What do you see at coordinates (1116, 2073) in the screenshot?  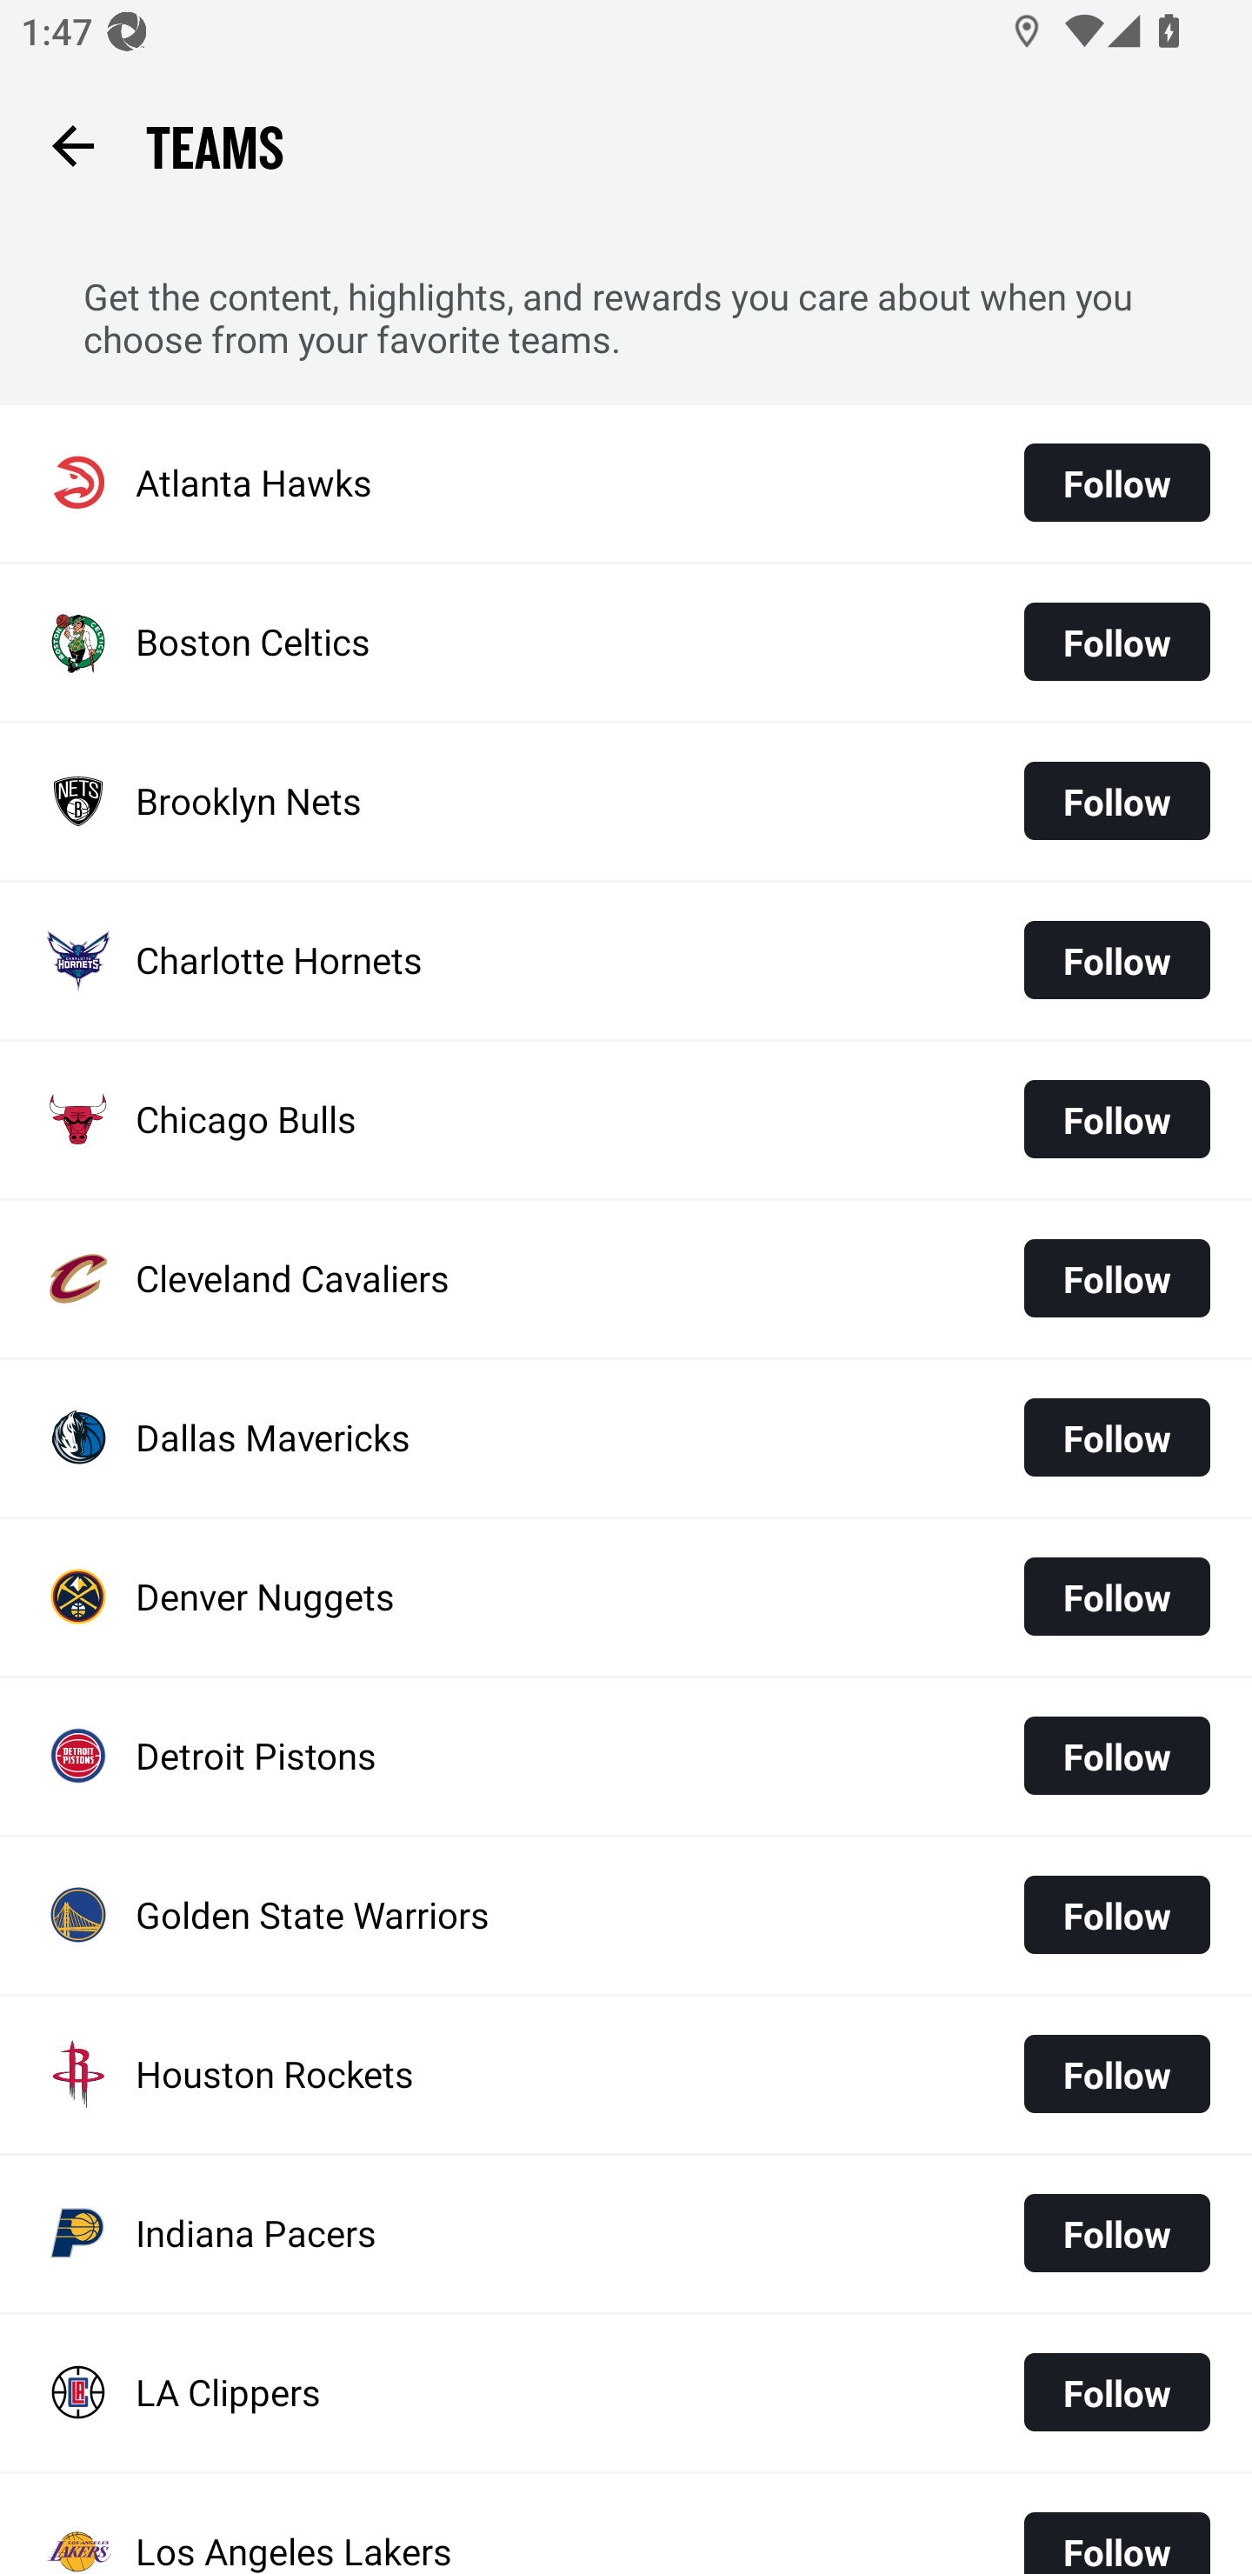 I see `Follow` at bounding box center [1116, 2073].